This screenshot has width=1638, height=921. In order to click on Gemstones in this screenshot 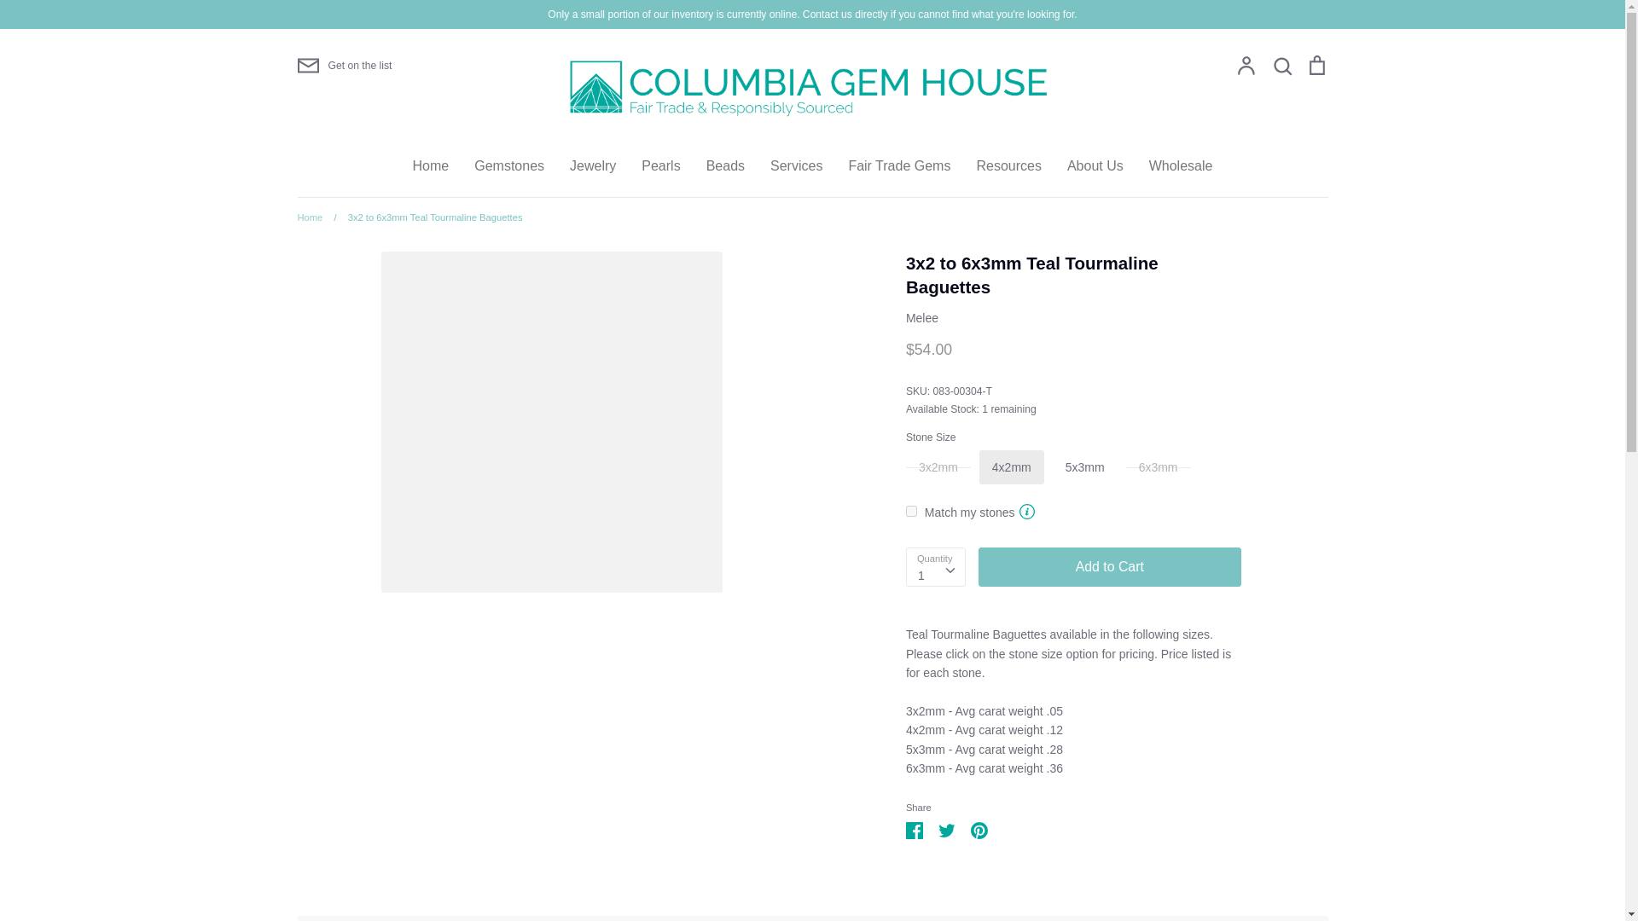, I will do `click(508, 165)`.